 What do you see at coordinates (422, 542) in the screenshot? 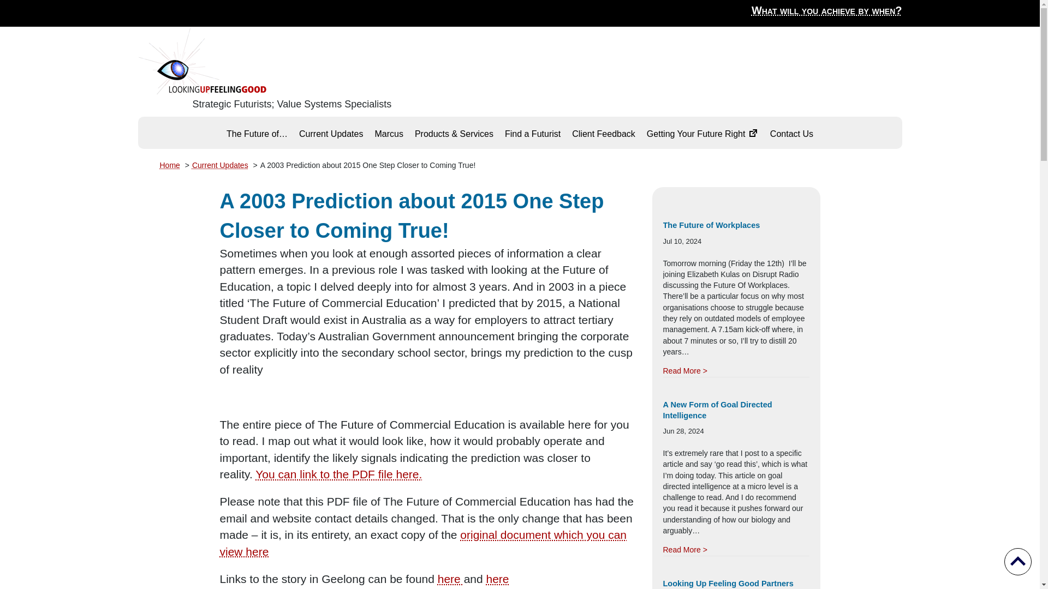
I see `original document which you can view here` at bounding box center [422, 542].